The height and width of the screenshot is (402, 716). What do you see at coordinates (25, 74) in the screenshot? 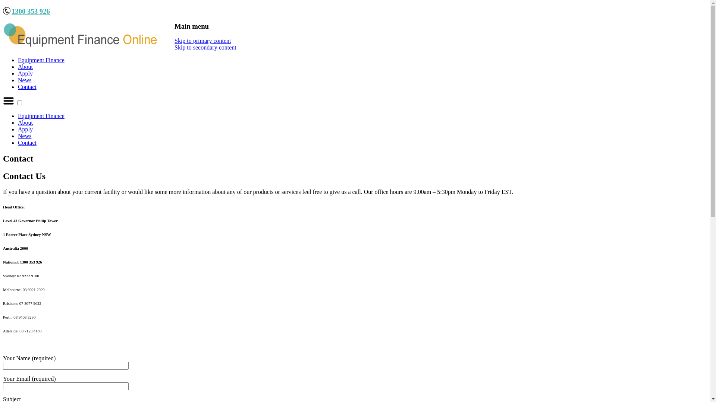
I see `Apply` at bounding box center [25, 74].